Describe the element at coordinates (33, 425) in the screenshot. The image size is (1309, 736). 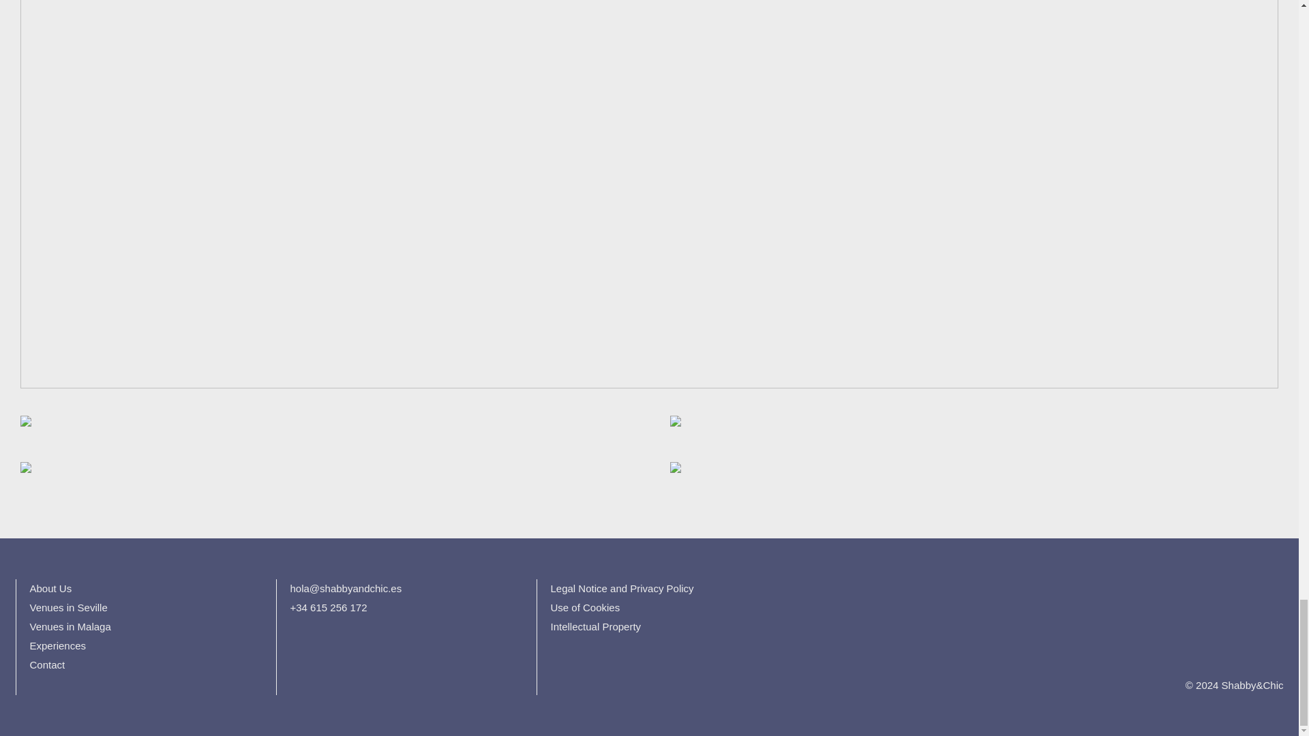
I see `Barreduela de la Cruz` at that location.